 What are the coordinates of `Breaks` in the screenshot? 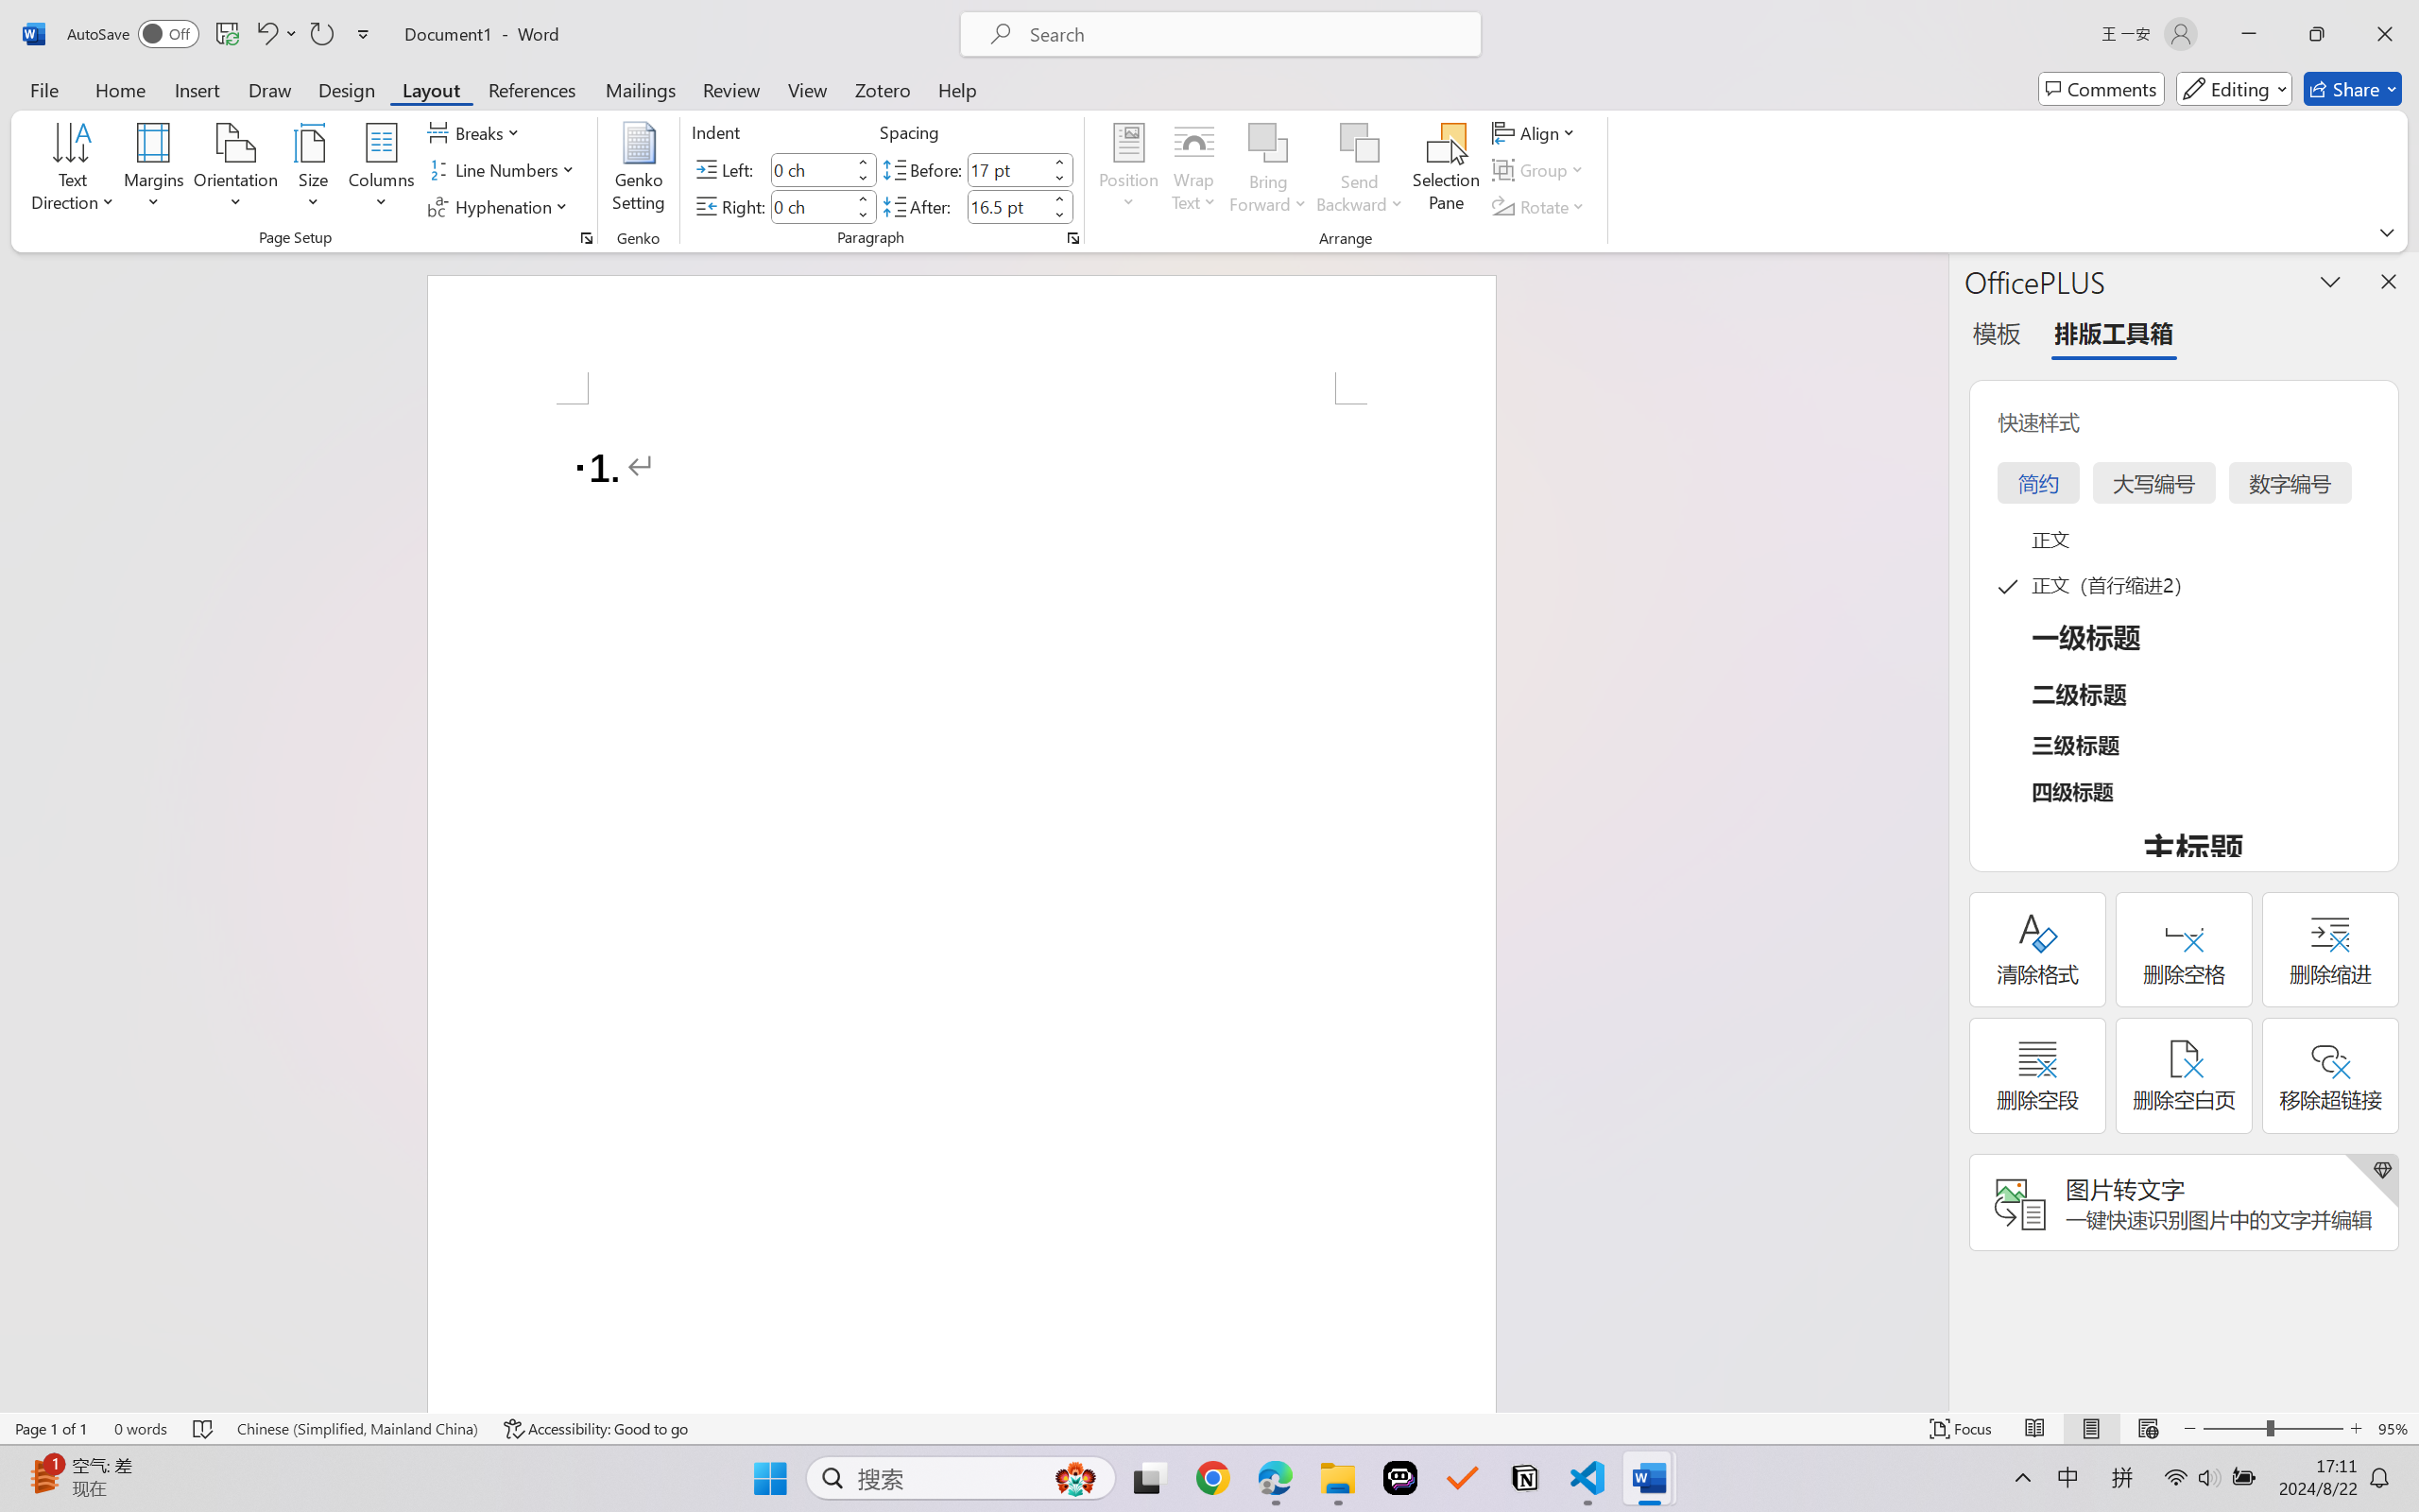 It's located at (476, 132).